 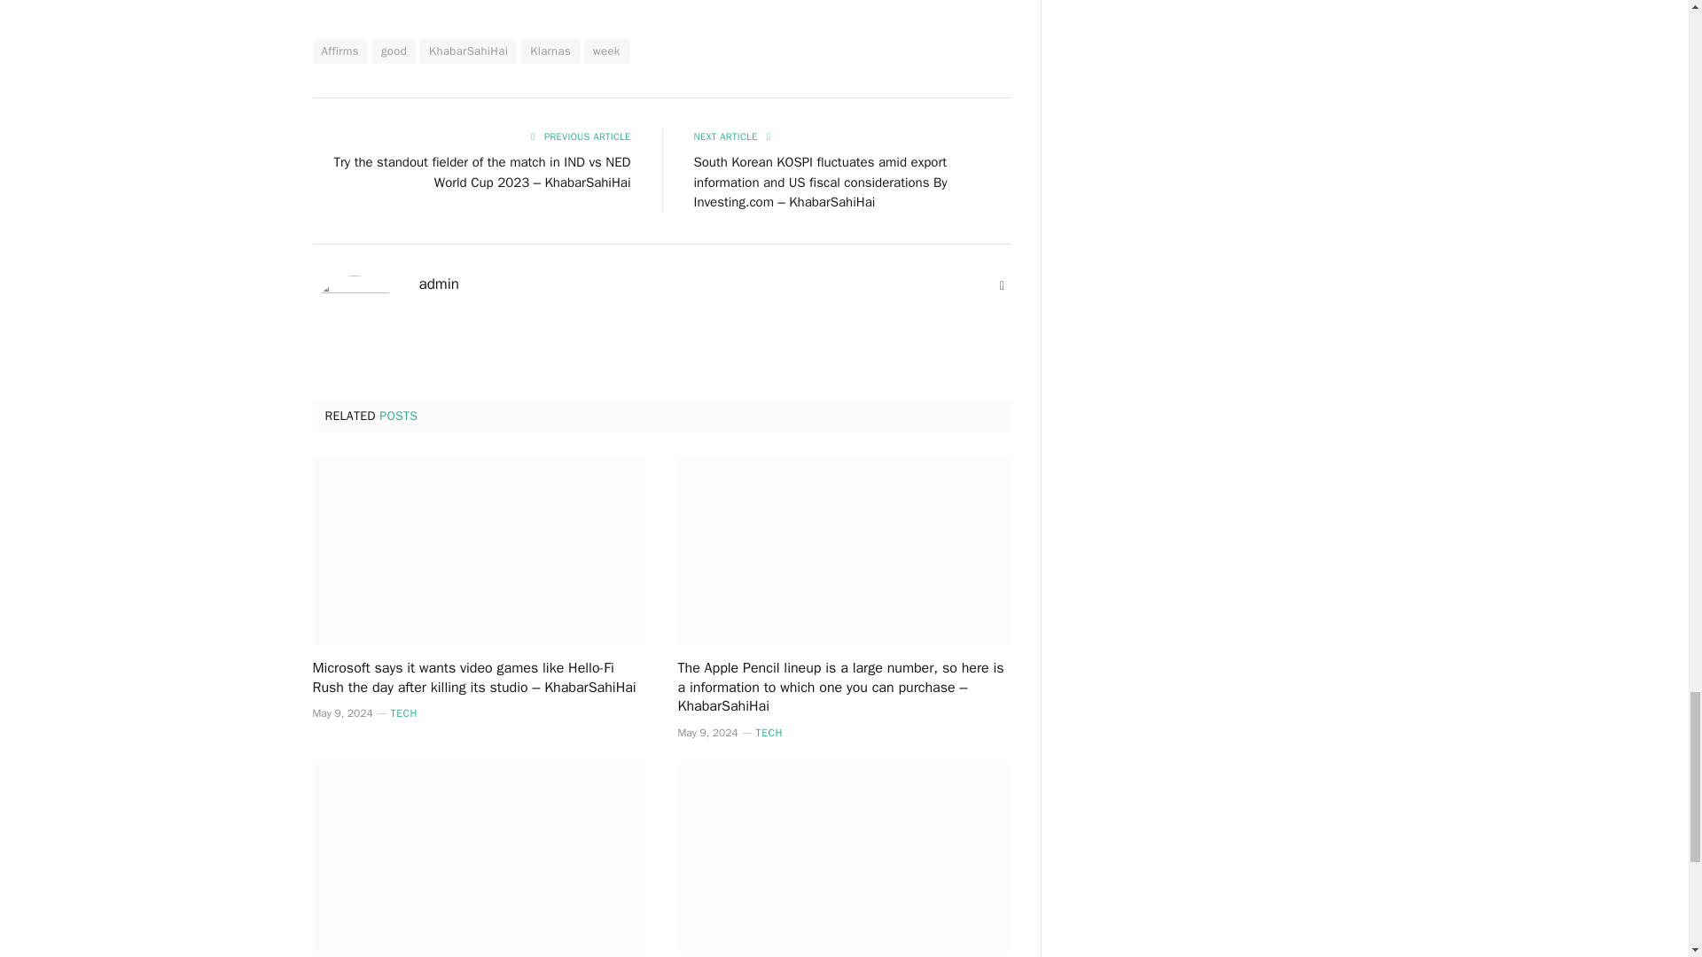 What do you see at coordinates (439, 284) in the screenshot?
I see `Posts by admin` at bounding box center [439, 284].